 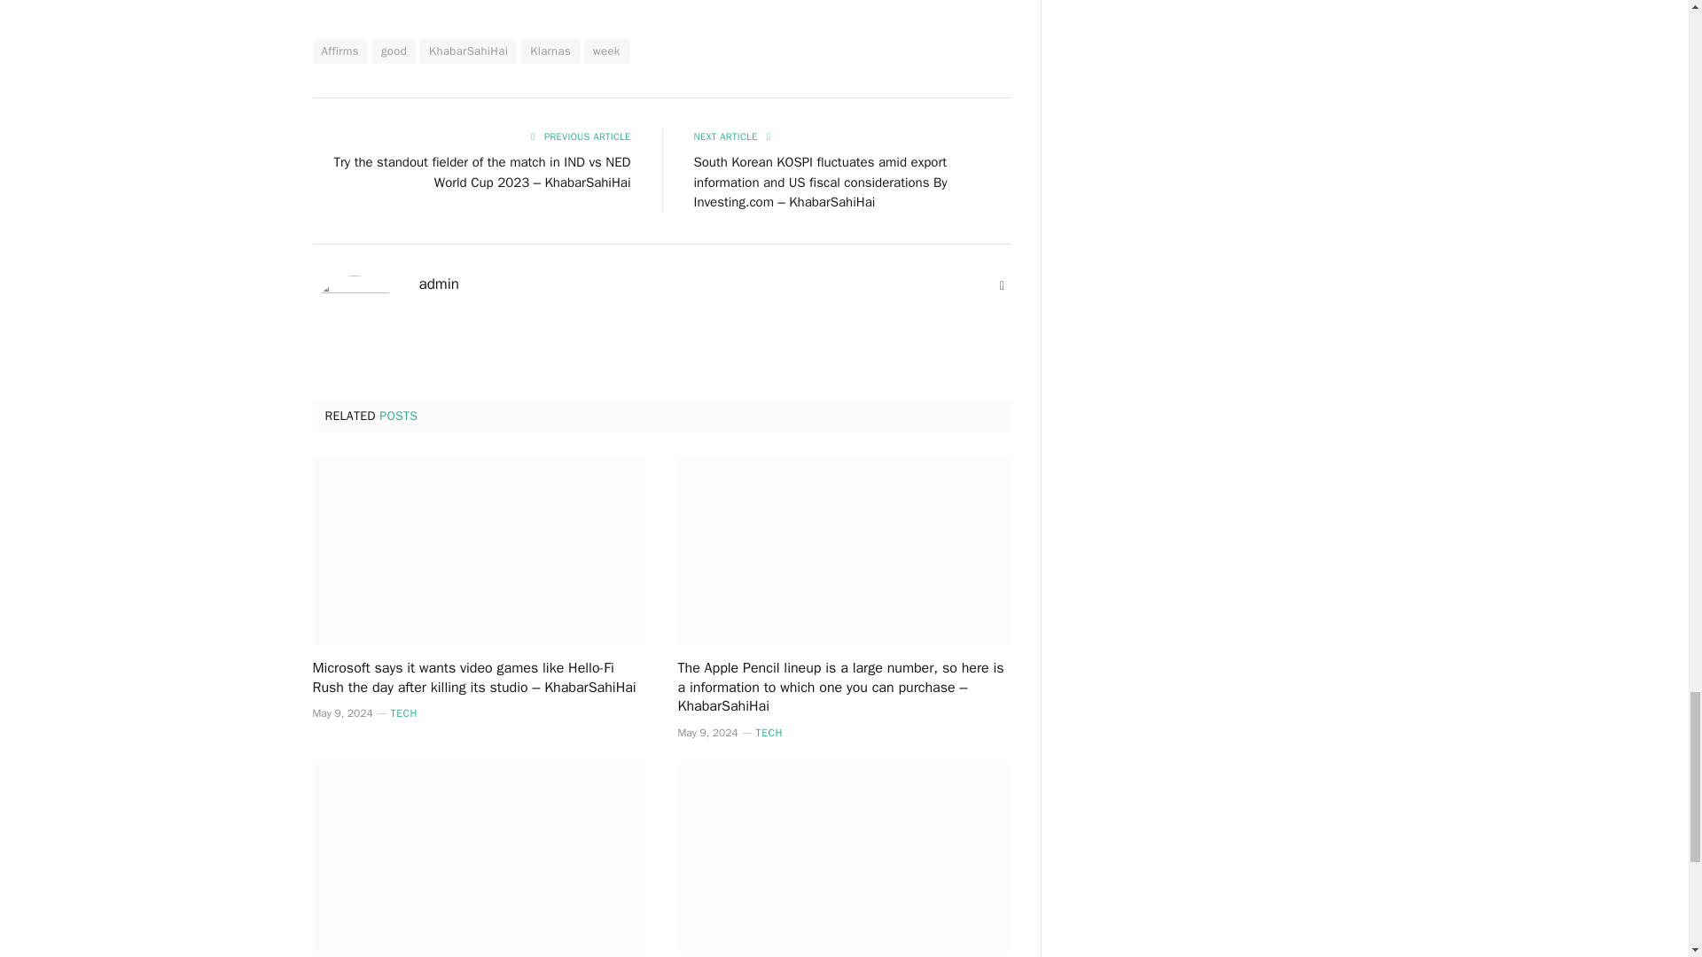 What do you see at coordinates (439, 284) in the screenshot?
I see `Posts by admin` at bounding box center [439, 284].